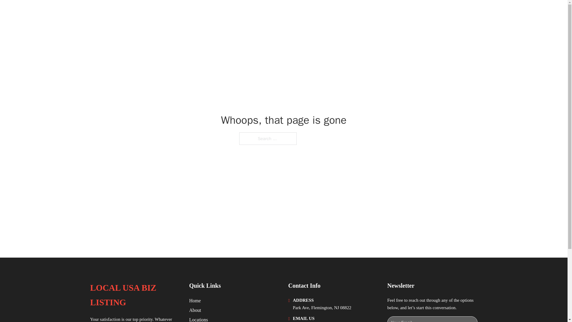 Image resolution: width=572 pixels, height=322 pixels. What do you see at coordinates (403, 13) in the screenshot?
I see `HOME` at bounding box center [403, 13].